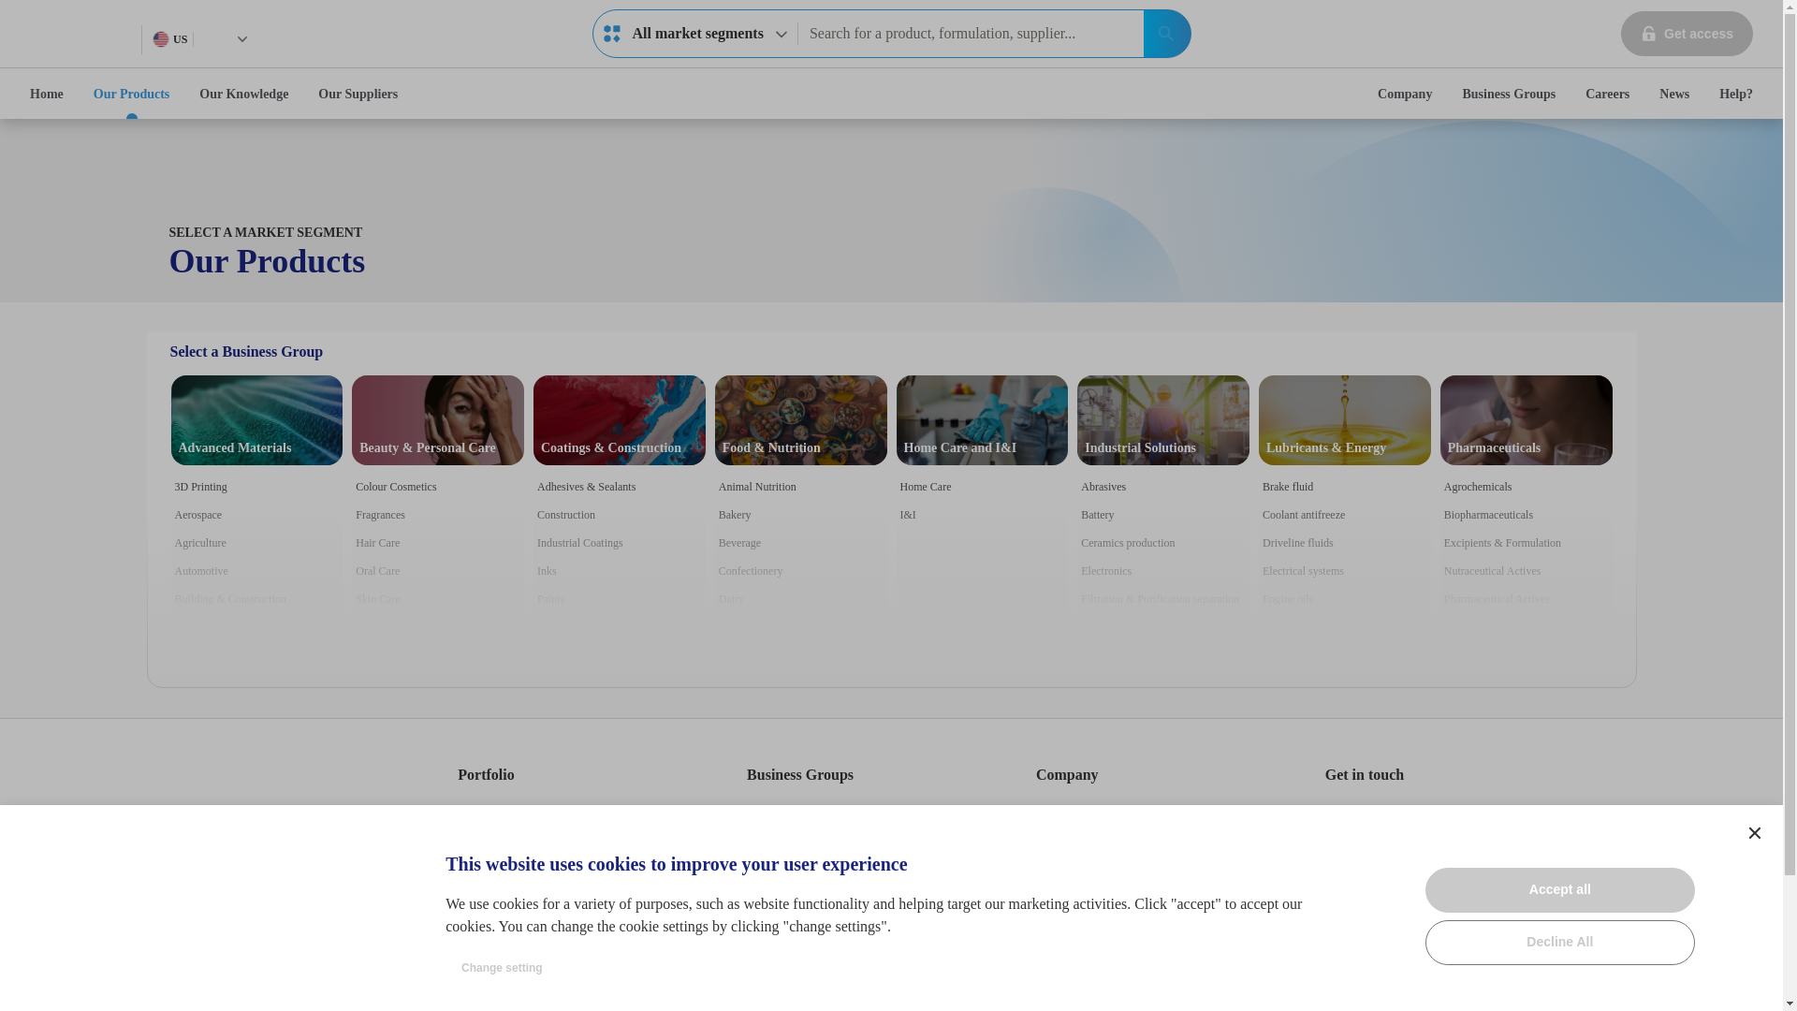 Image resolution: width=1797 pixels, height=1011 pixels. Describe the element at coordinates (243, 94) in the screenshot. I see `Our Knowledge` at that location.